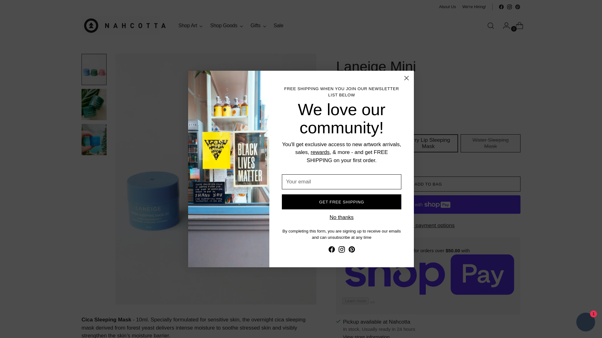  Describe the element at coordinates (190, 26) in the screenshot. I see `Shop Art` at that location.